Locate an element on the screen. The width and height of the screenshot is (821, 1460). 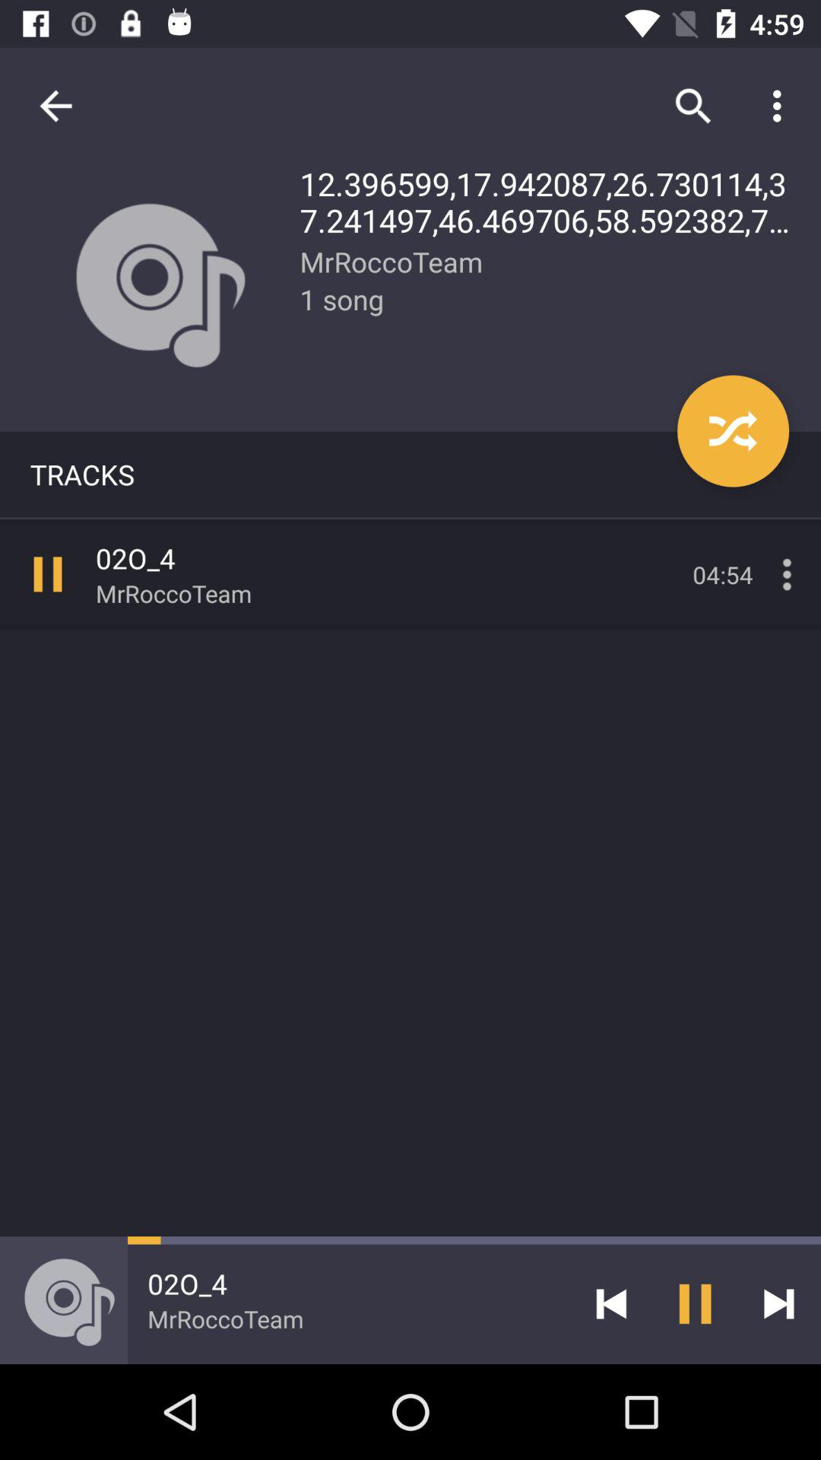
select icon above the 12 396599 17 item is located at coordinates (781, 106).